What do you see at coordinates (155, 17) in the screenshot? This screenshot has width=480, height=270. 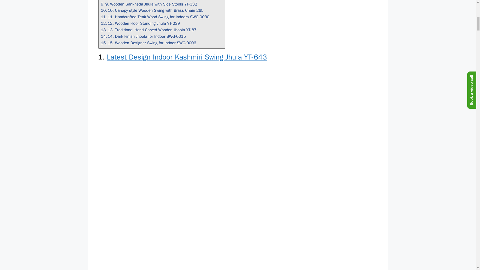 I see `11. Handcrafted Teak Wood Swing for Indoors SWG-0030` at bounding box center [155, 17].